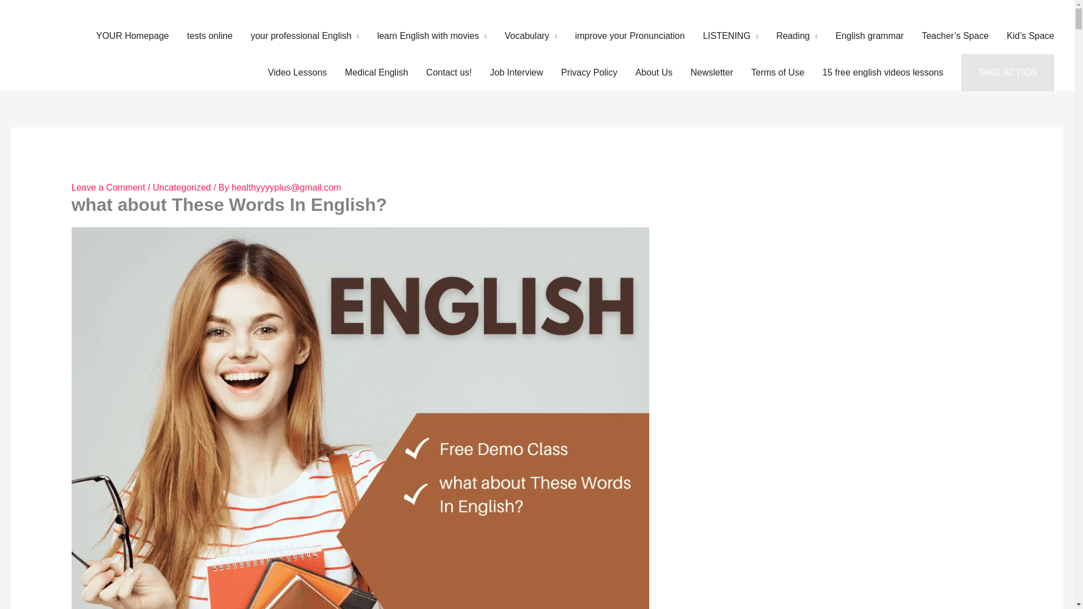 The height and width of the screenshot is (609, 1083). Describe the element at coordinates (869, 36) in the screenshot. I see `English grammar` at that location.